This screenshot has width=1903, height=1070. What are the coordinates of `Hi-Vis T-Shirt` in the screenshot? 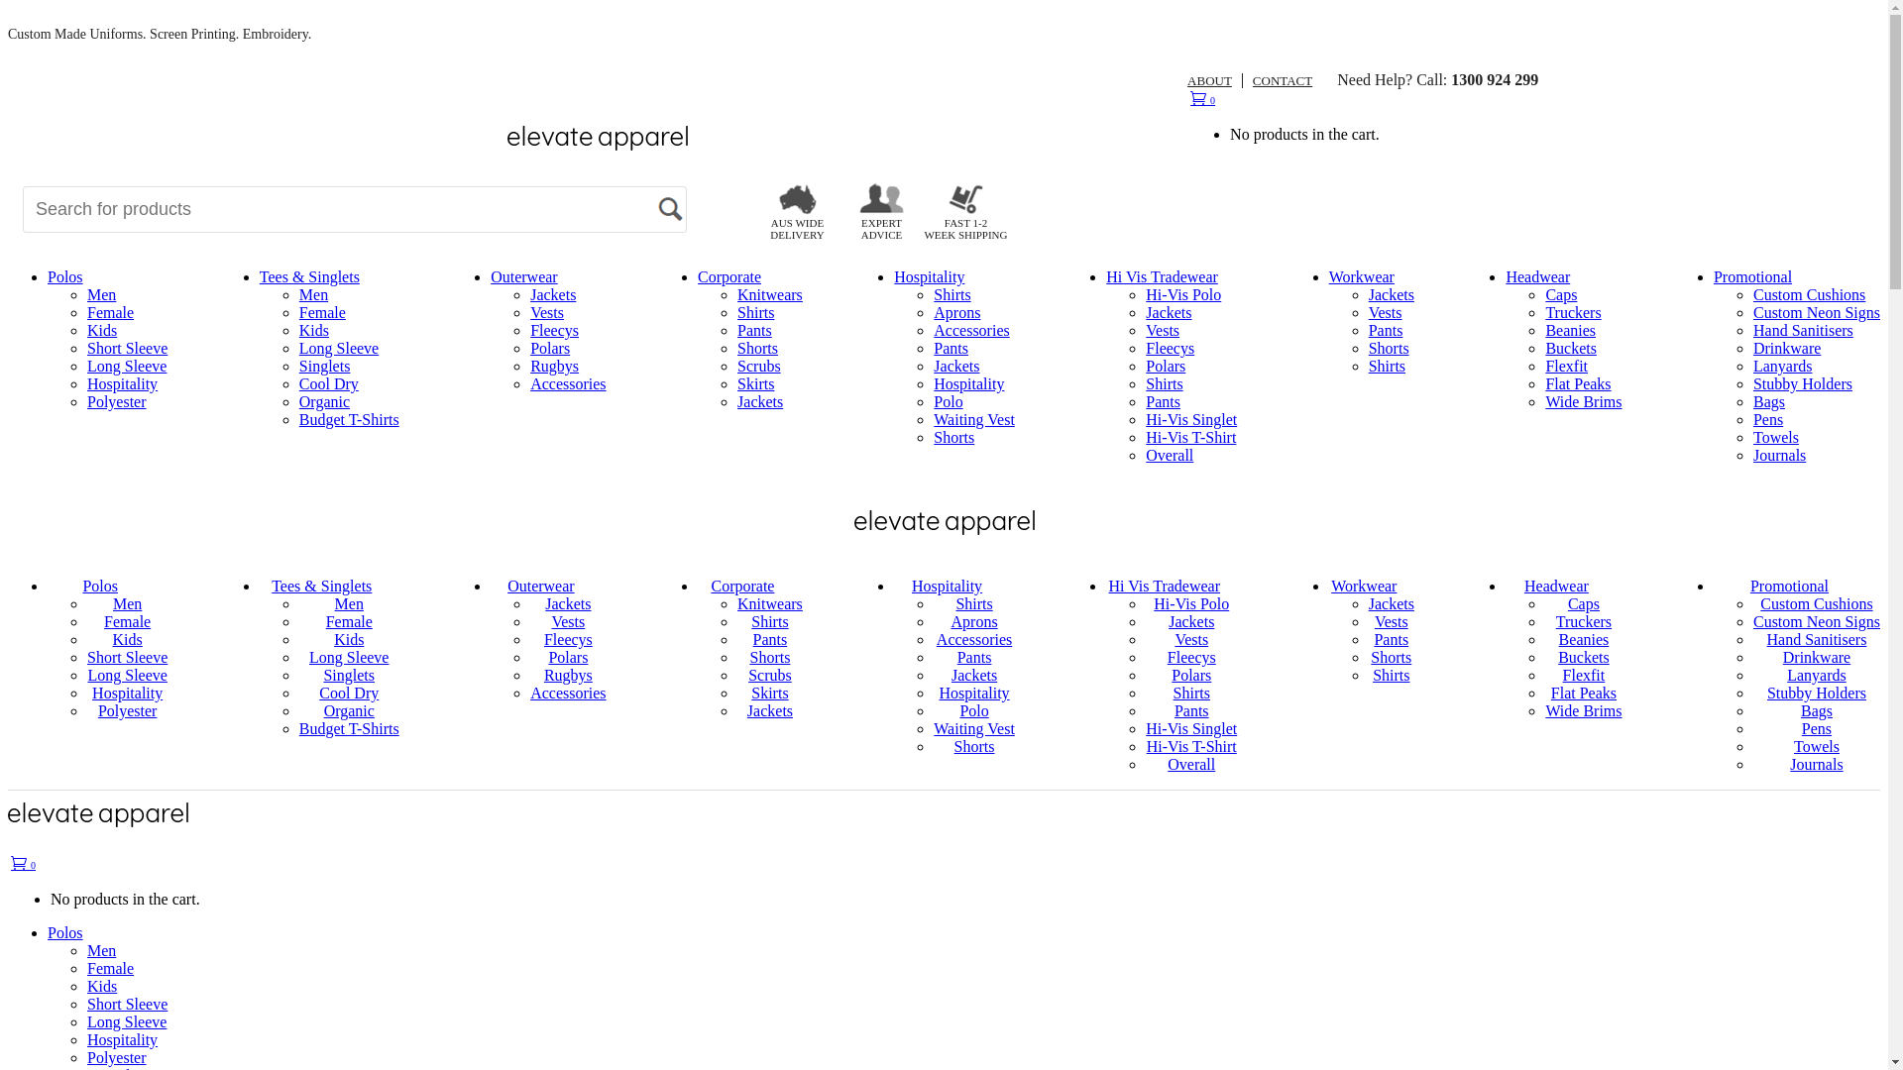 It's located at (1191, 438).